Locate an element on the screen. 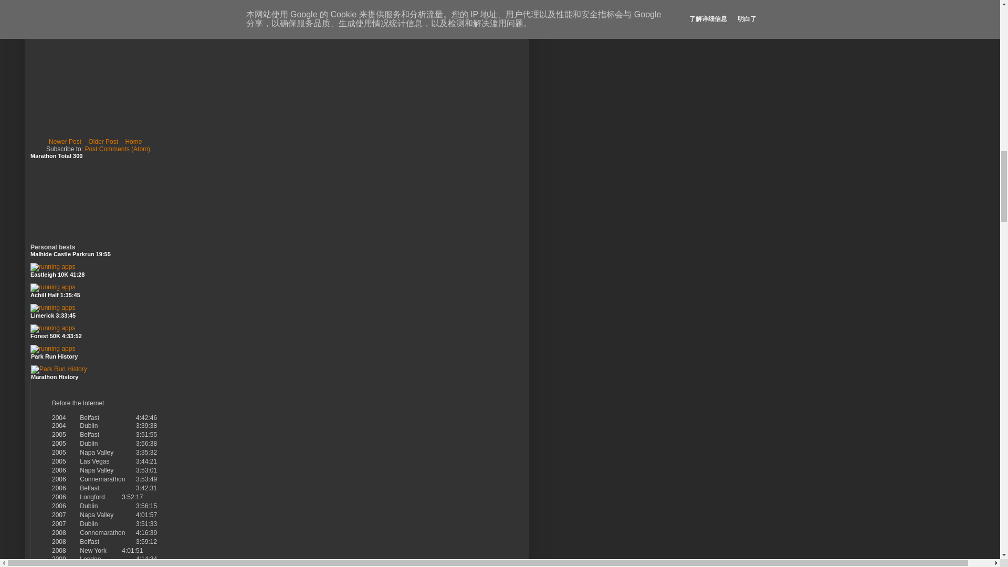 The width and height of the screenshot is (1008, 567). 5K PB Garmin stats is located at coordinates (52, 267).